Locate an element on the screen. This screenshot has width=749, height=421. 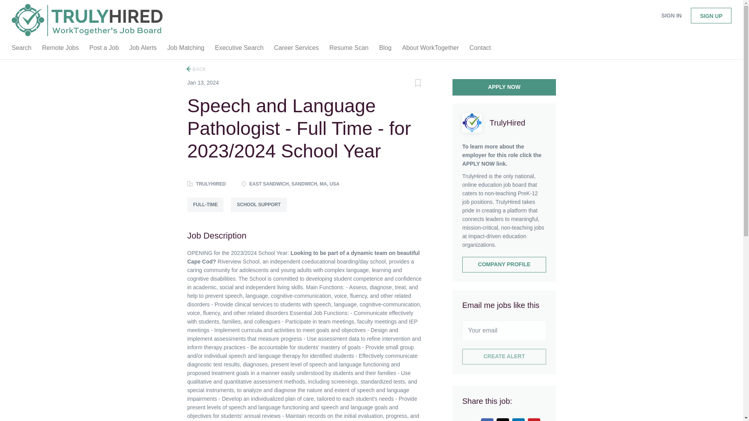
Blog is located at coordinates (385, 50).